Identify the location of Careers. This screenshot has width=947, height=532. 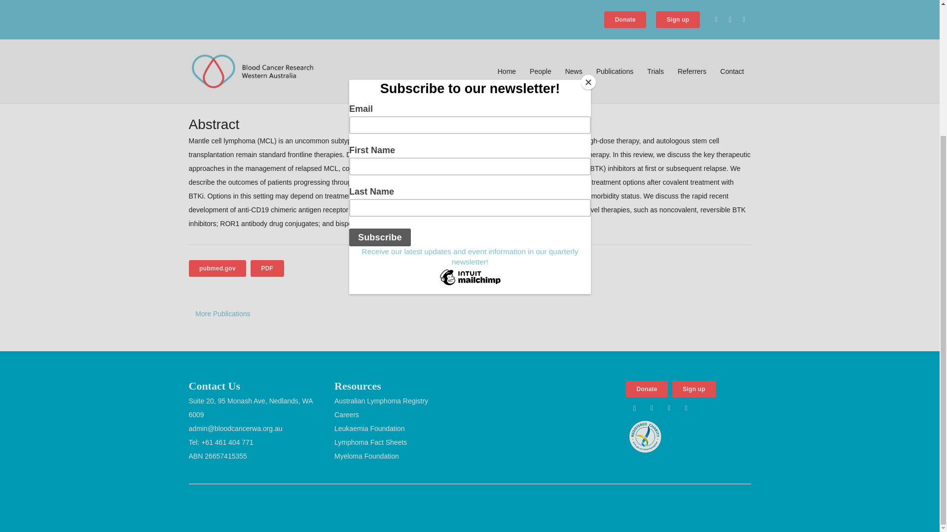
(346, 414).